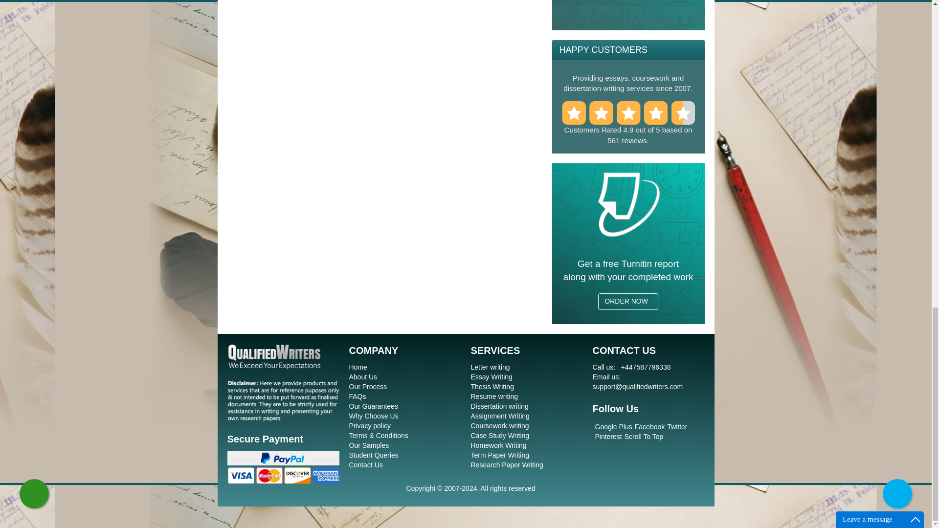 The width and height of the screenshot is (939, 528). Describe the element at coordinates (374, 406) in the screenshot. I see `Our Guarantees` at that location.